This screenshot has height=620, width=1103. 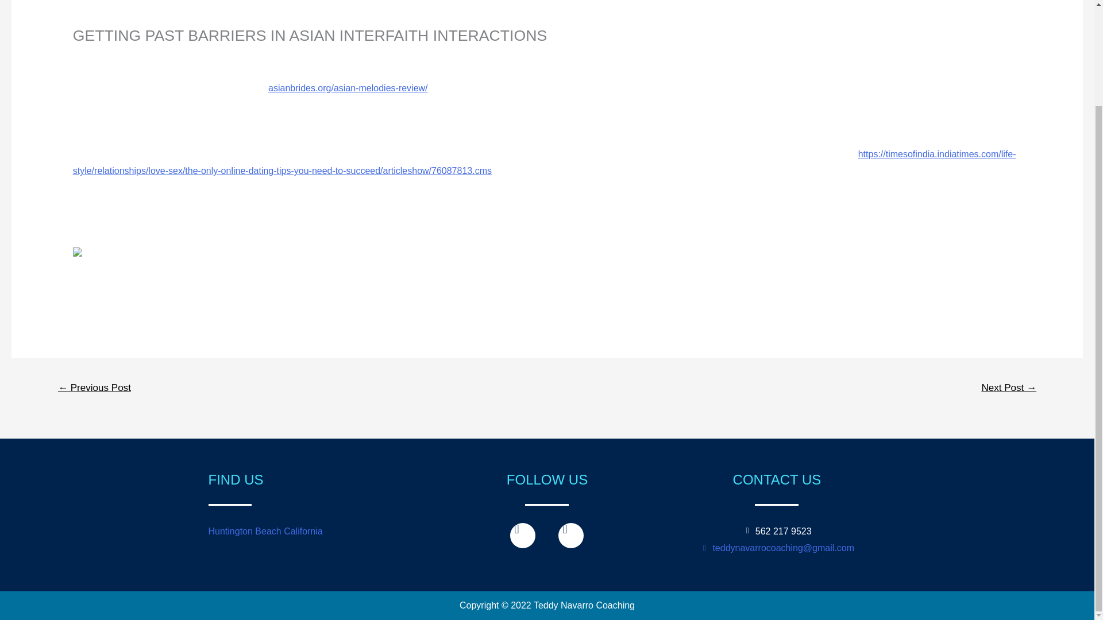 I want to click on Huntington Beach California, so click(x=265, y=531).